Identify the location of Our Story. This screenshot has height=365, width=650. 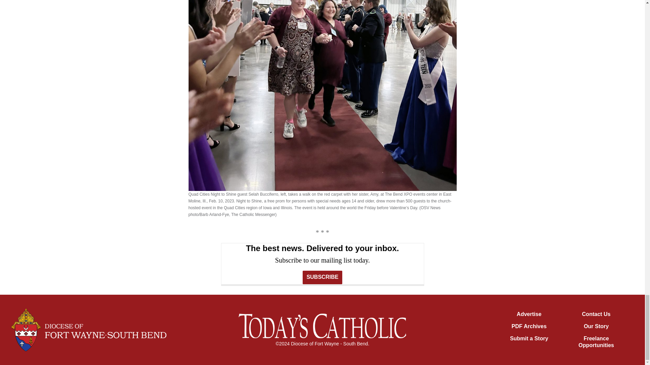
(596, 326).